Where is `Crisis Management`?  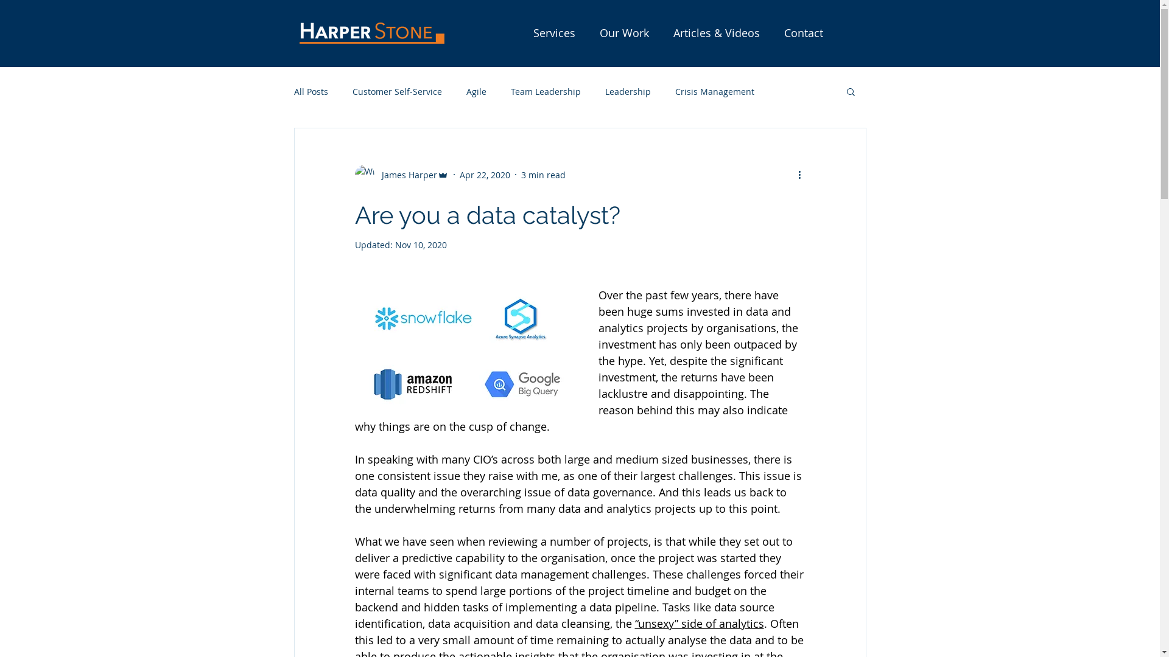
Crisis Management is located at coordinates (714, 91).